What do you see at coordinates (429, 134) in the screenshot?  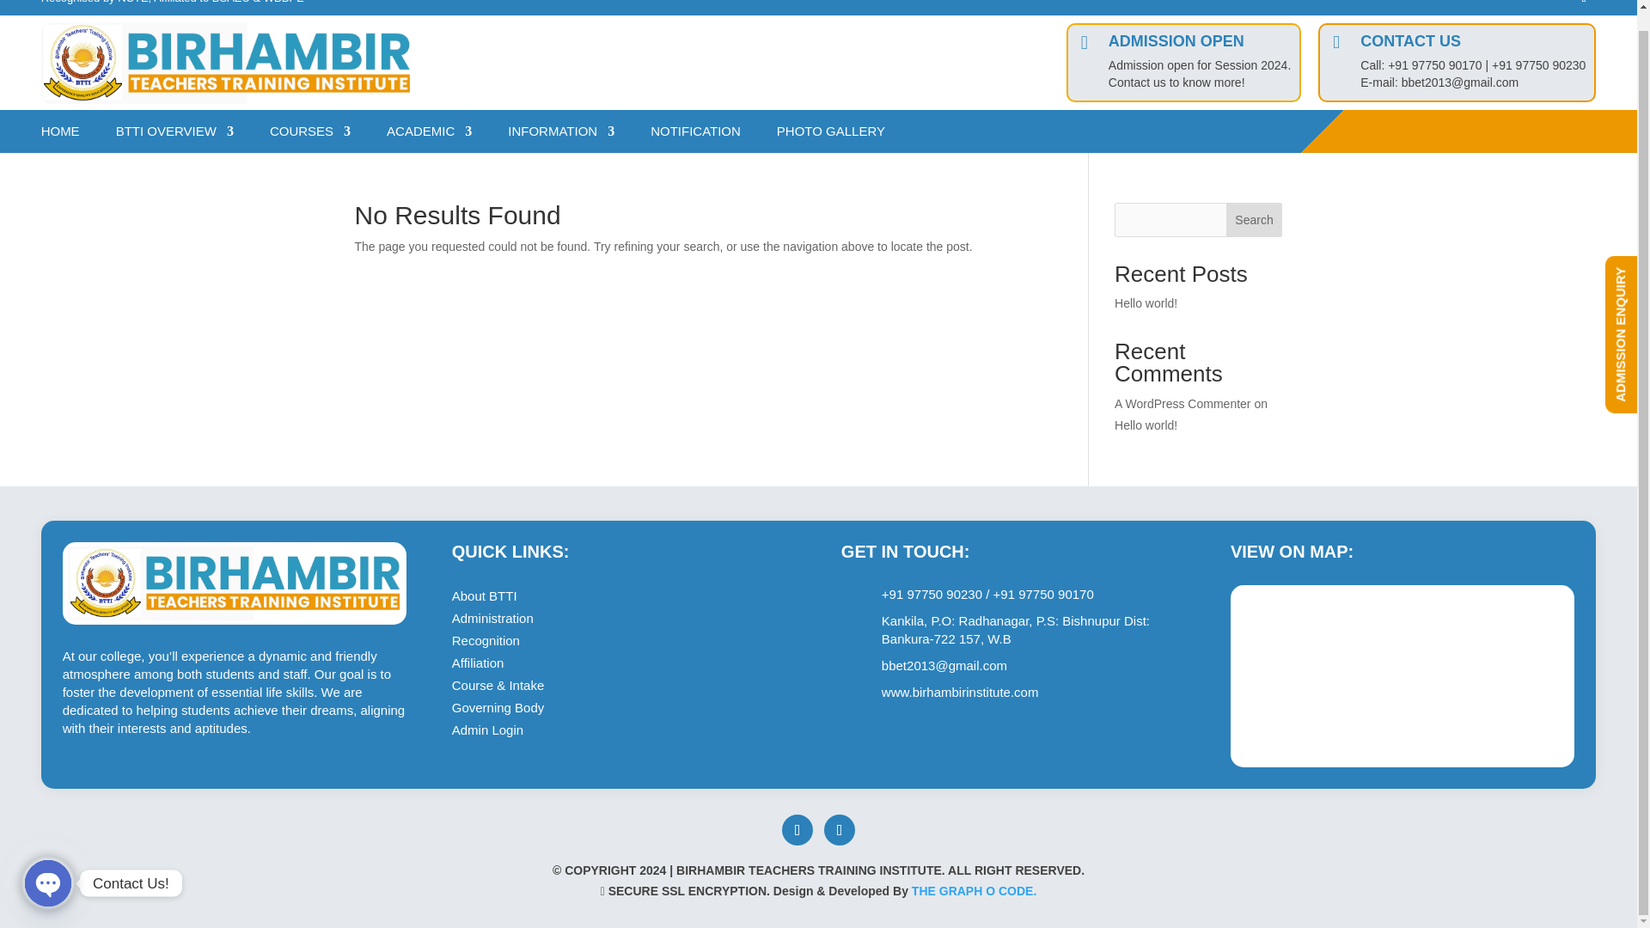 I see `ACADEMIC` at bounding box center [429, 134].